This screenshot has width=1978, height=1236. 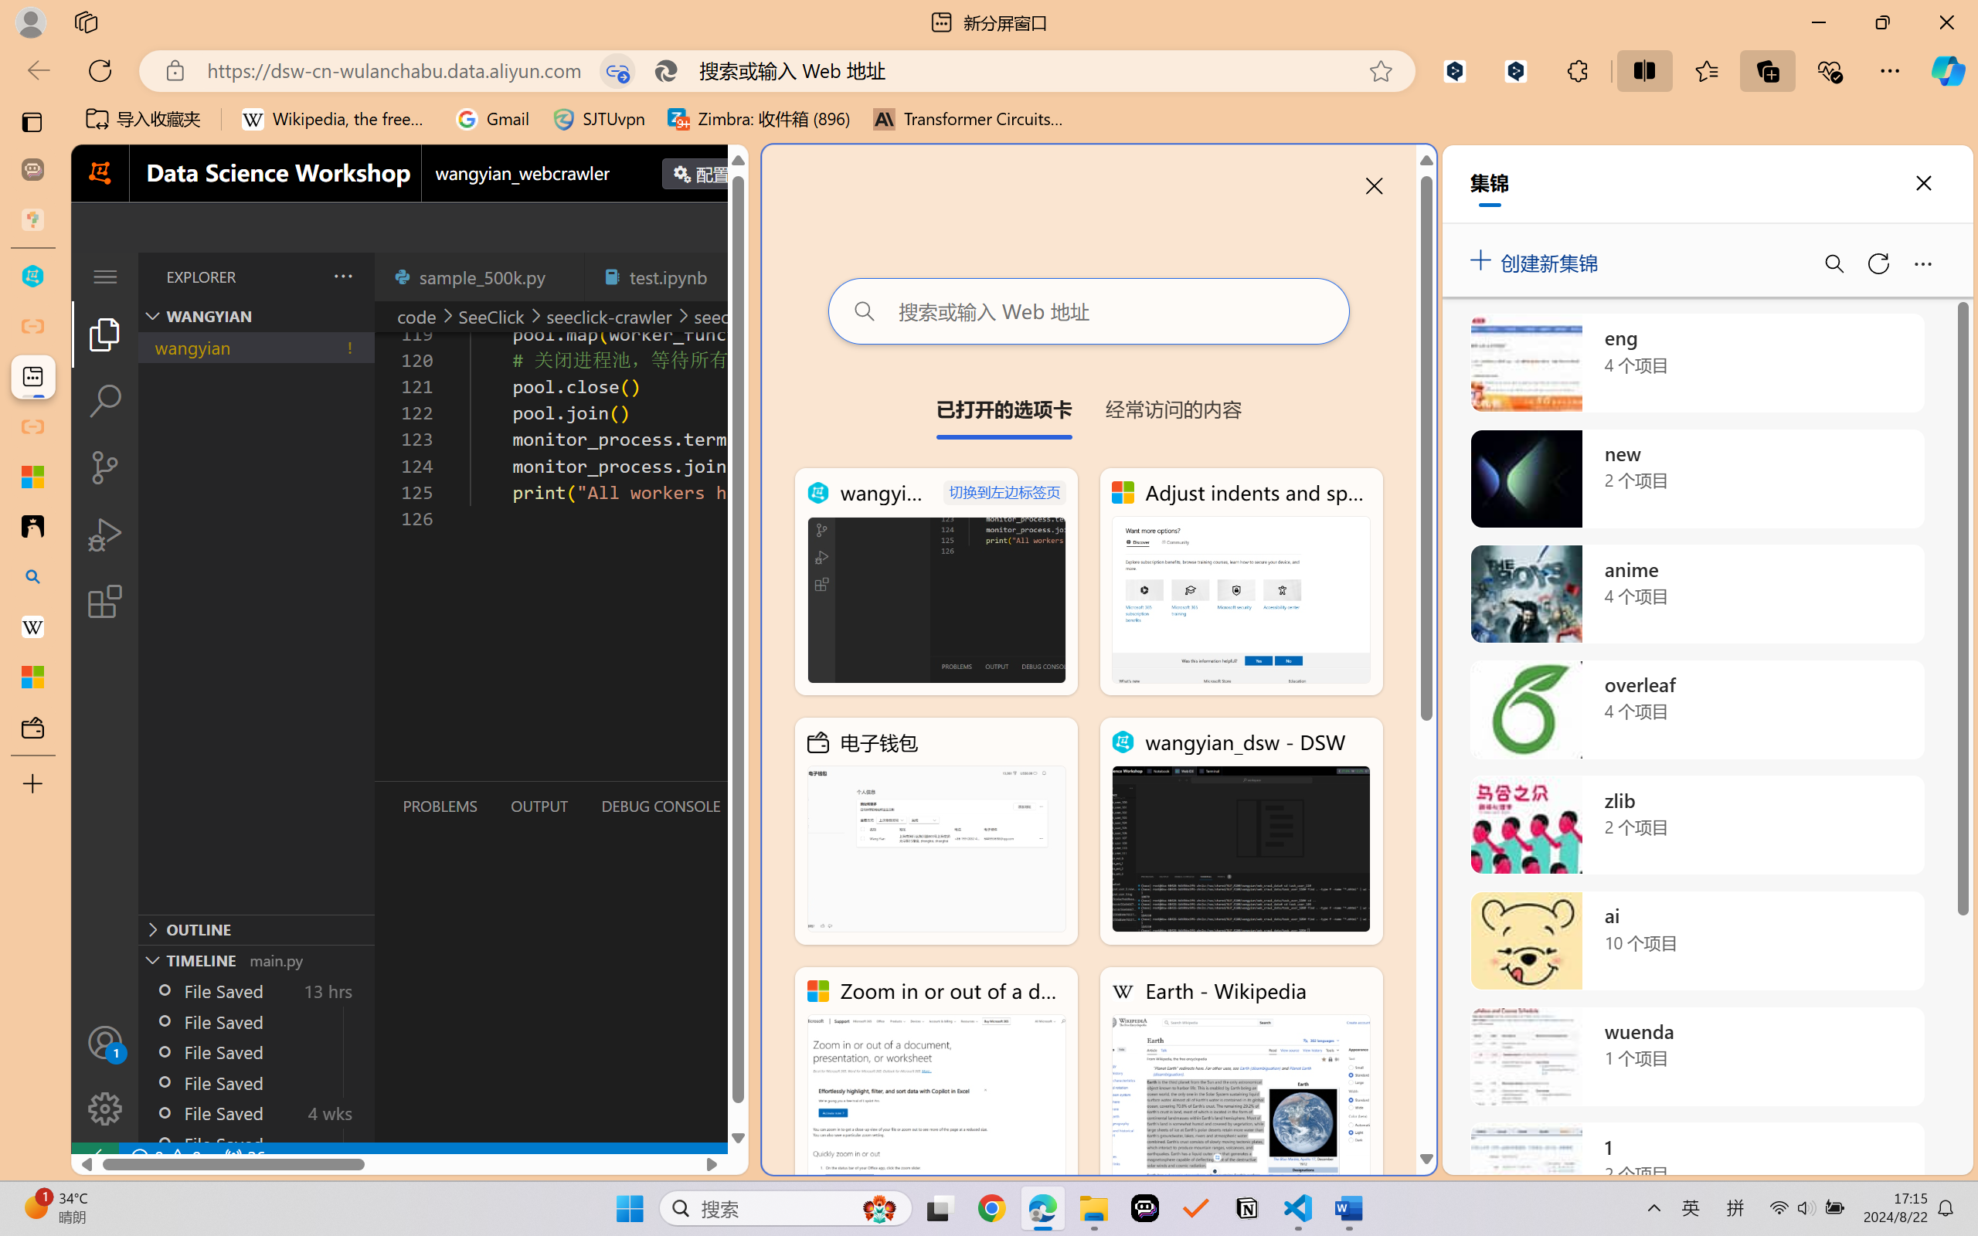 I want to click on Copilot (Ctrl+Shift+.), so click(x=1948, y=70).